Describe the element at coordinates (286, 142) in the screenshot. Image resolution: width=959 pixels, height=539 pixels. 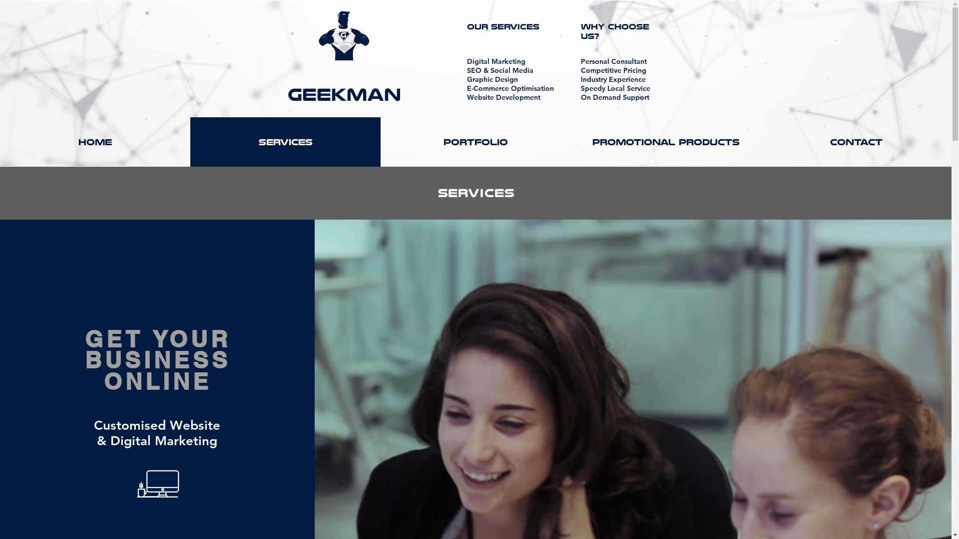
I see `Services` at that location.